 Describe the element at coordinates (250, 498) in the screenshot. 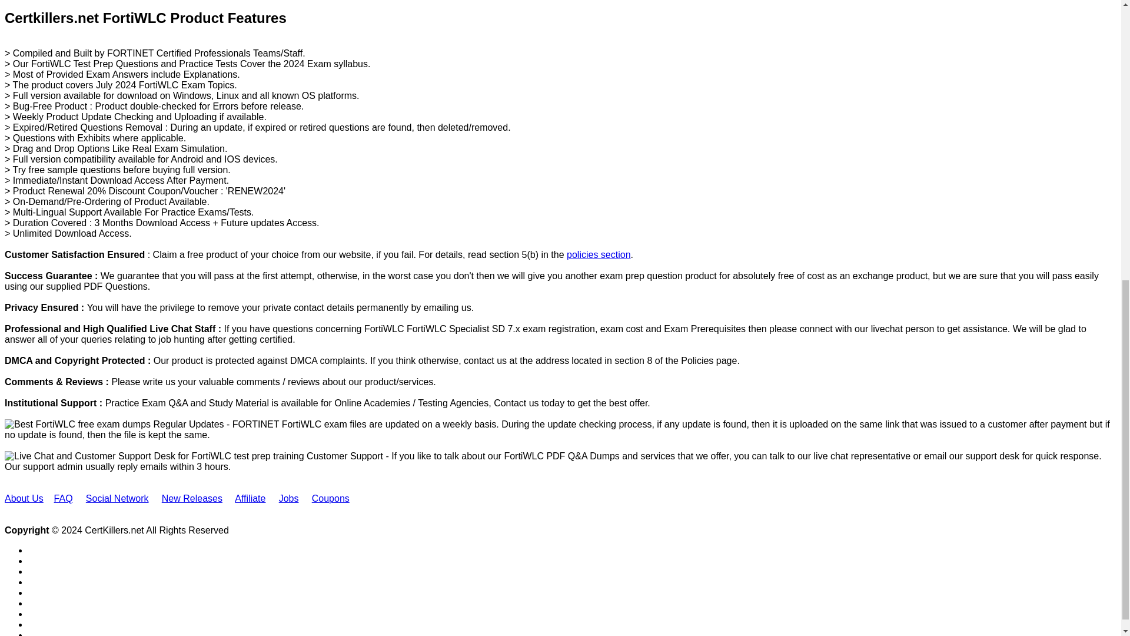

I see `Affiliate` at that location.